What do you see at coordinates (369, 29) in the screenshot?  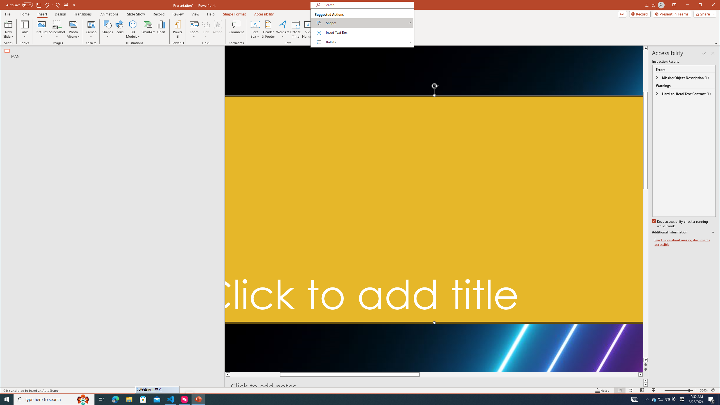 I see `Video` at bounding box center [369, 29].